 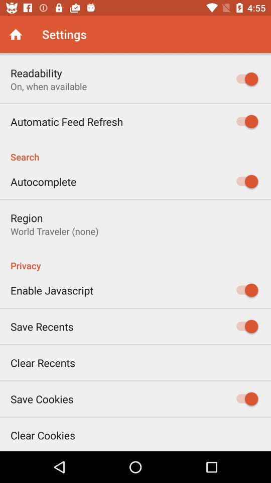 I want to click on jump to the region item, so click(x=27, y=217).